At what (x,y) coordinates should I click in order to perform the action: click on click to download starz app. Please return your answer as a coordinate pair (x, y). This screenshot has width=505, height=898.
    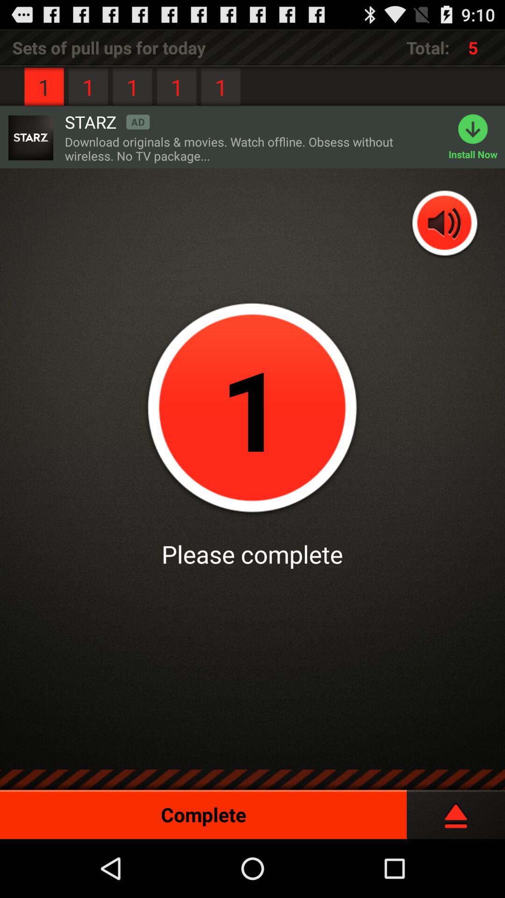
    Looking at the image, I should click on (30, 138).